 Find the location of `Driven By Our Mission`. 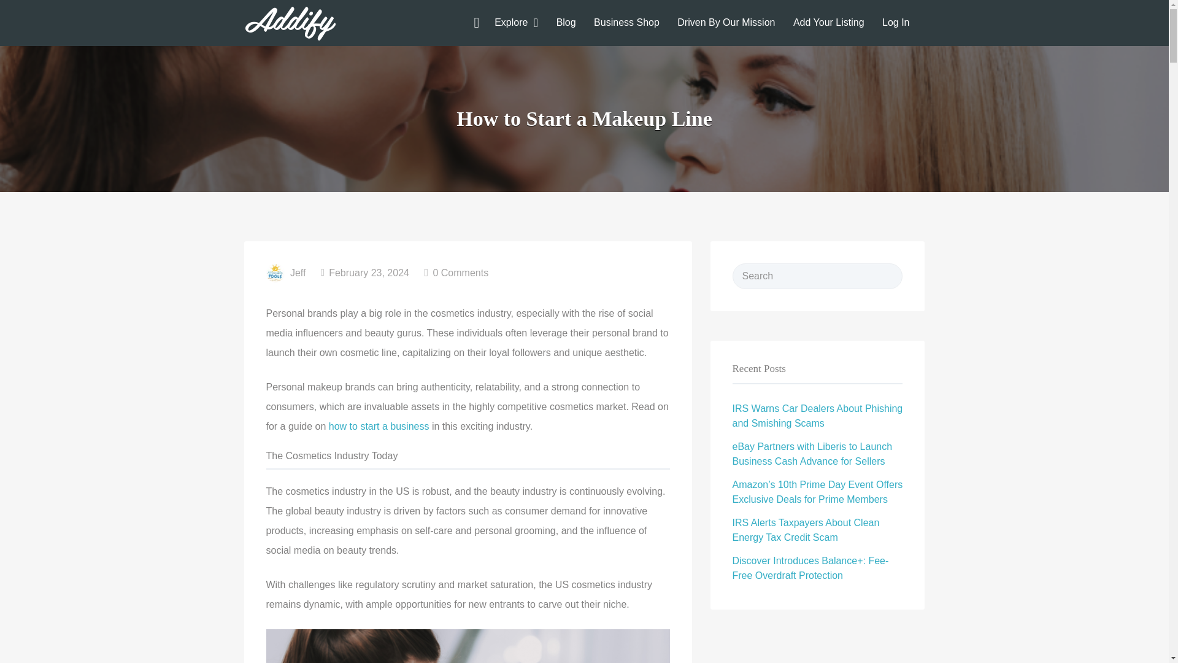

Driven By Our Mission is located at coordinates (726, 22).